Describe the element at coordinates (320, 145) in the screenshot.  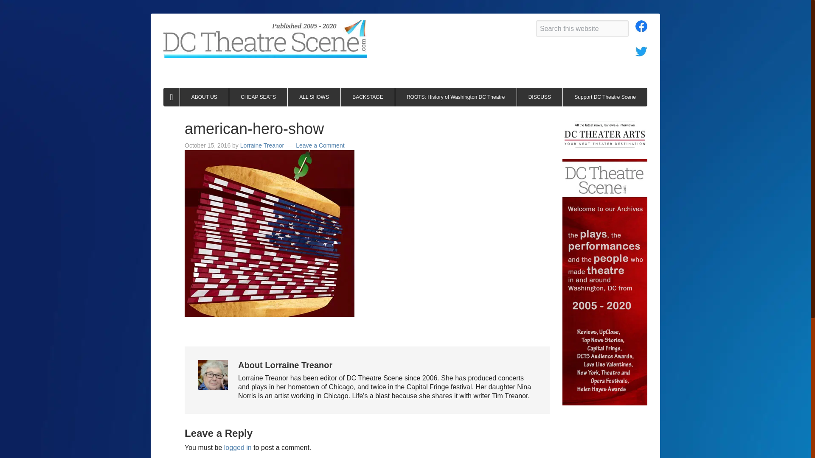
I see `Leave a Comment` at that location.